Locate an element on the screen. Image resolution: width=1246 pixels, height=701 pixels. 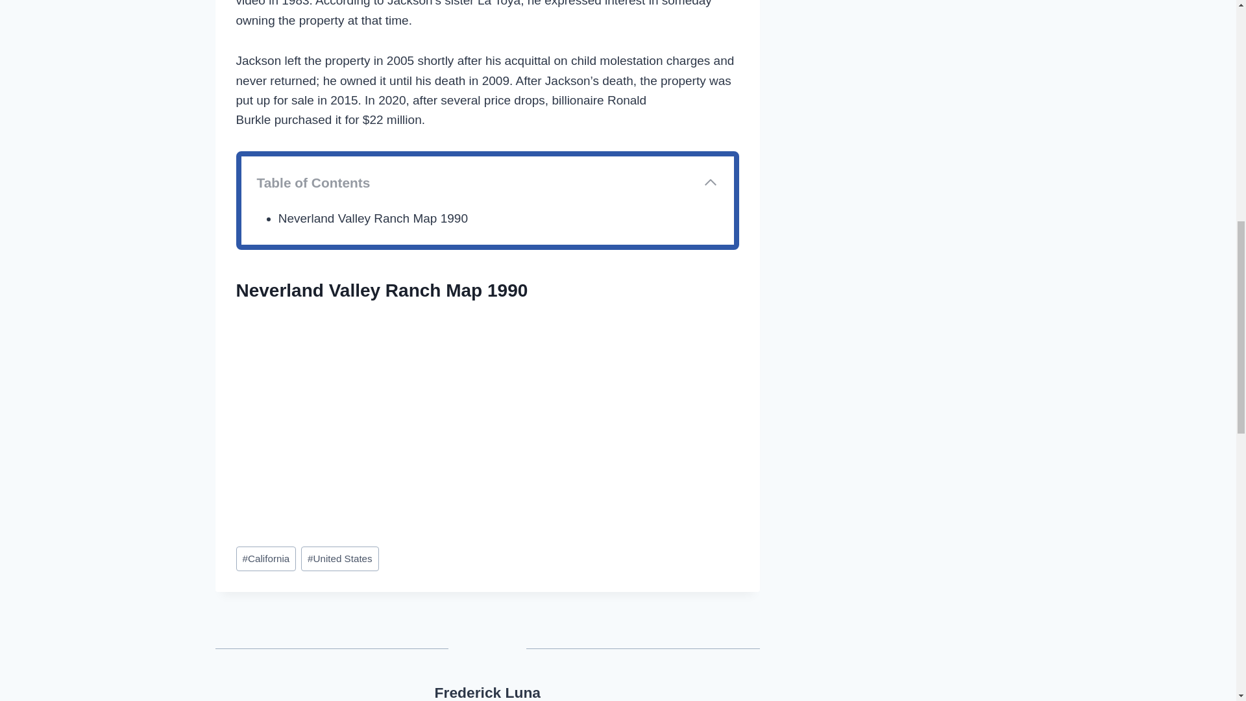
Posts by Frederick Luna is located at coordinates (488, 693).